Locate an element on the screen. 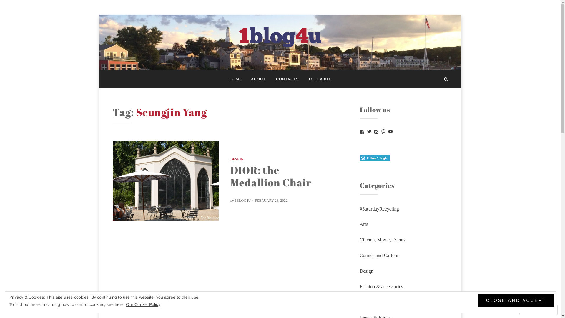 The image size is (565, 318). FEBRUARY 26, 2022 is located at coordinates (271, 201).